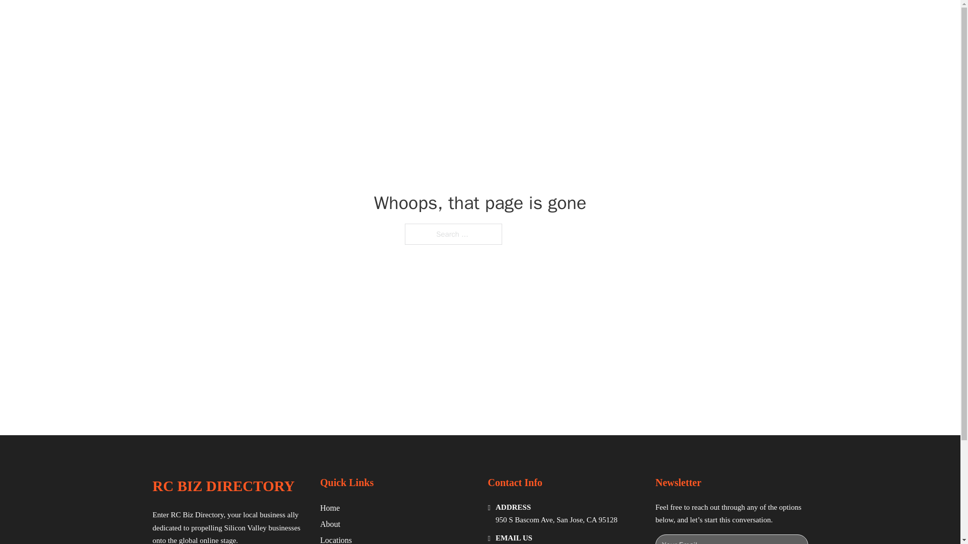  I want to click on LOCATIONS, so click(658, 19).